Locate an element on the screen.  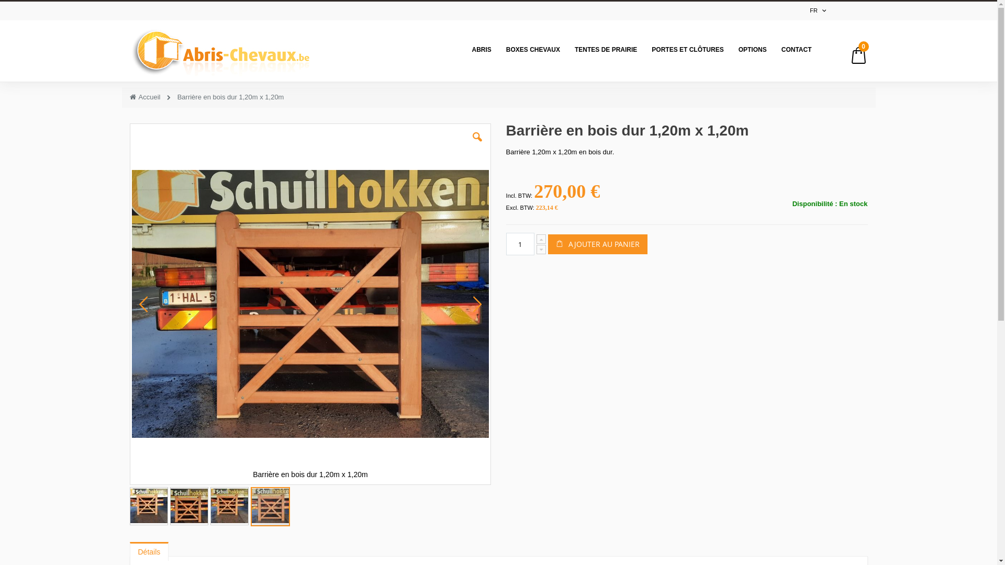
BOXES CHEVAUX is located at coordinates (533, 49).